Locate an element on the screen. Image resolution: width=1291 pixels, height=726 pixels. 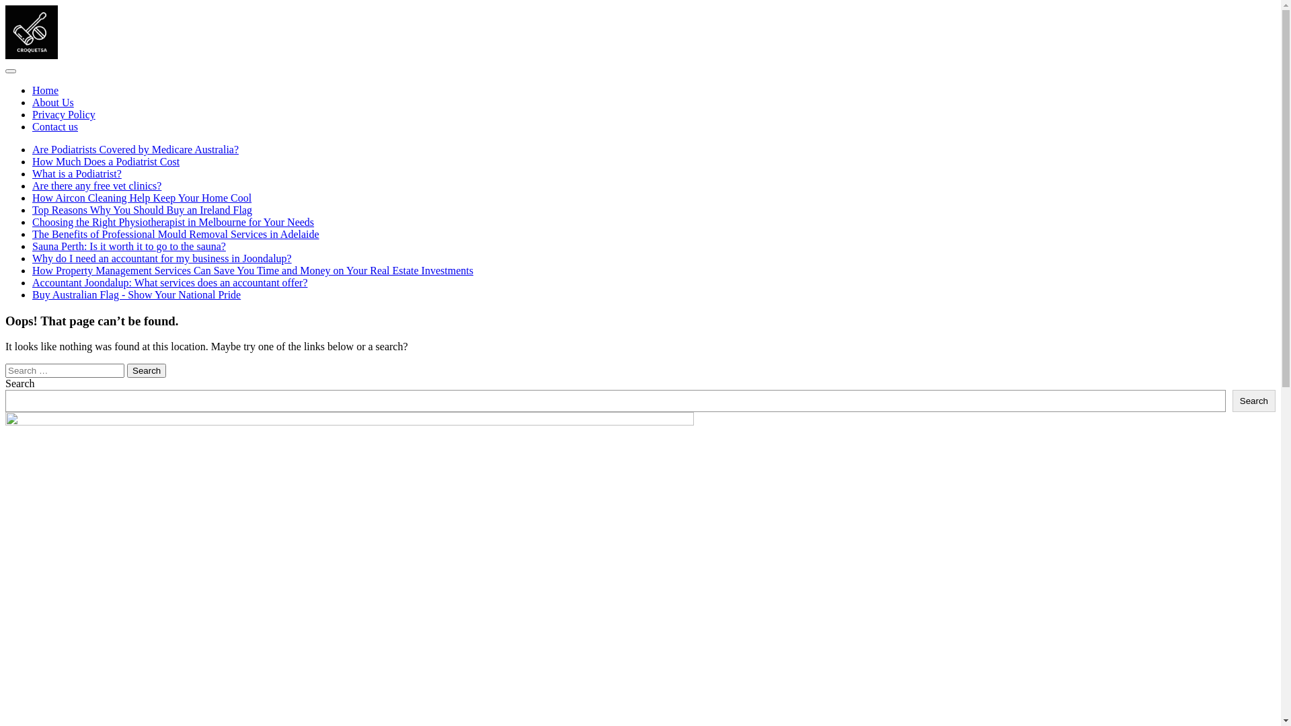
Home is located at coordinates (46, 90).